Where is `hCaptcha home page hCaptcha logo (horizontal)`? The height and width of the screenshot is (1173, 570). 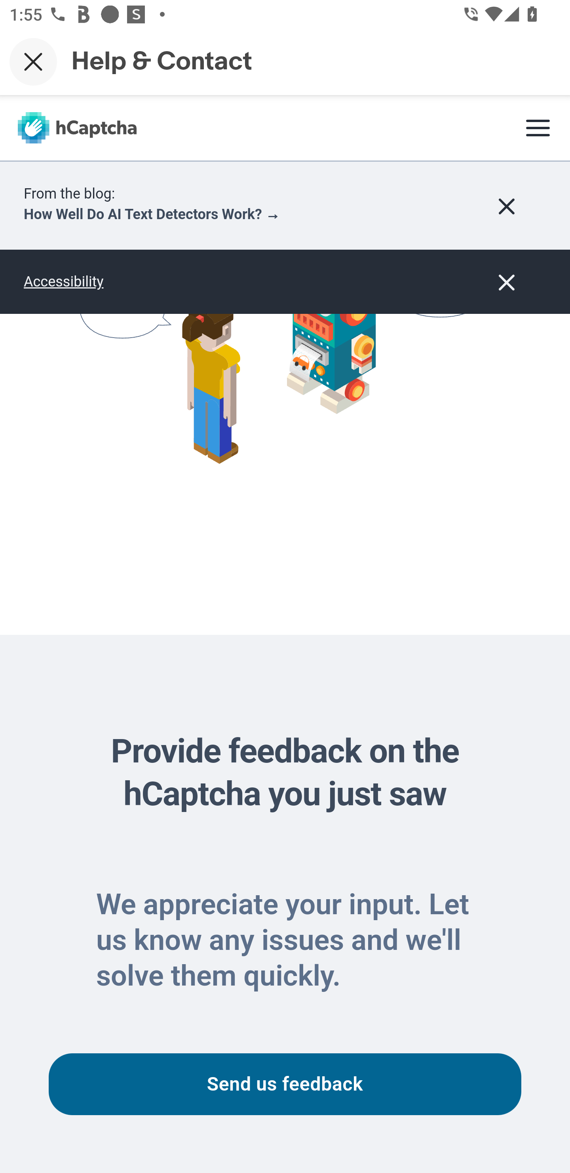
hCaptcha home page hCaptcha logo (horizontal) is located at coordinates (77, 128).